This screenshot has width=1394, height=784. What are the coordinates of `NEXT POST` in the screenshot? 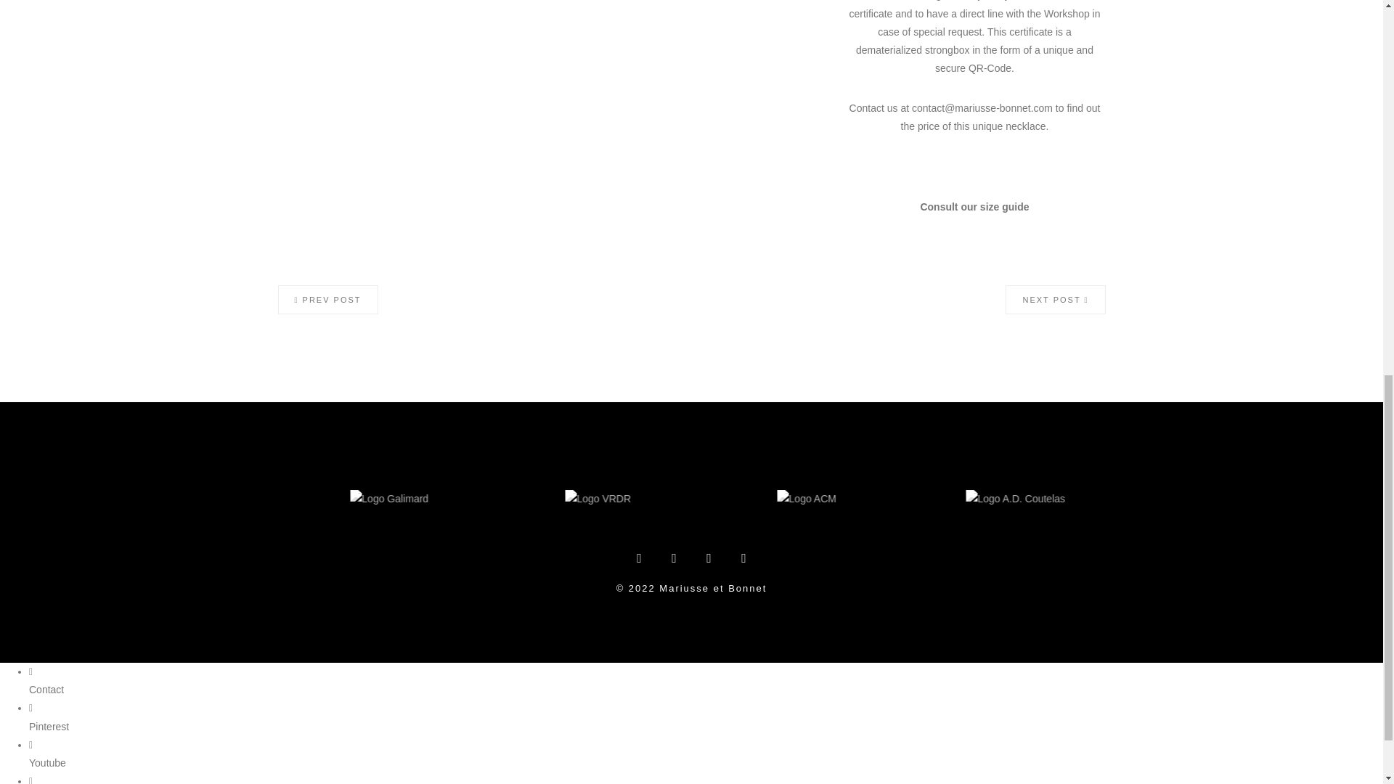 It's located at (1055, 300).